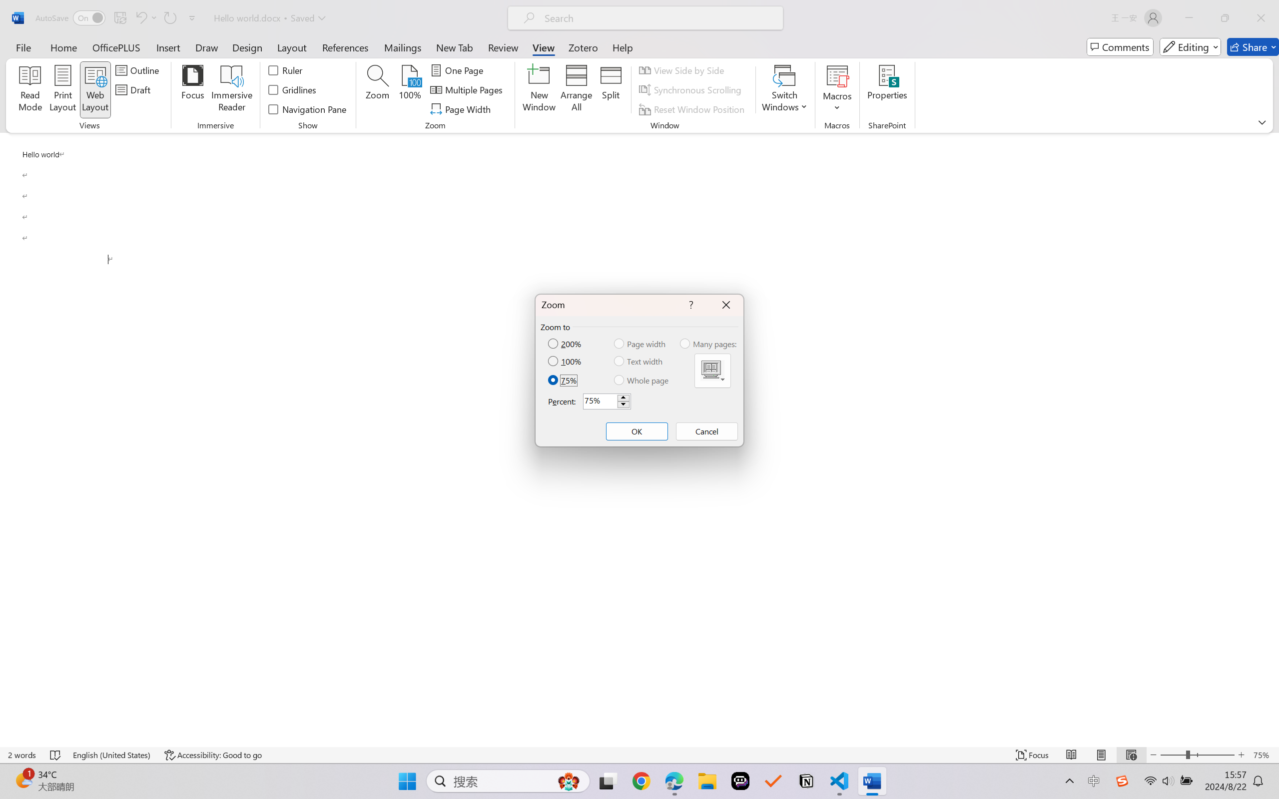 This screenshot has width=1279, height=799. What do you see at coordinates (641, 781) in the screenshot?
I see `Google Chrome` at bounding box center [641, 781].